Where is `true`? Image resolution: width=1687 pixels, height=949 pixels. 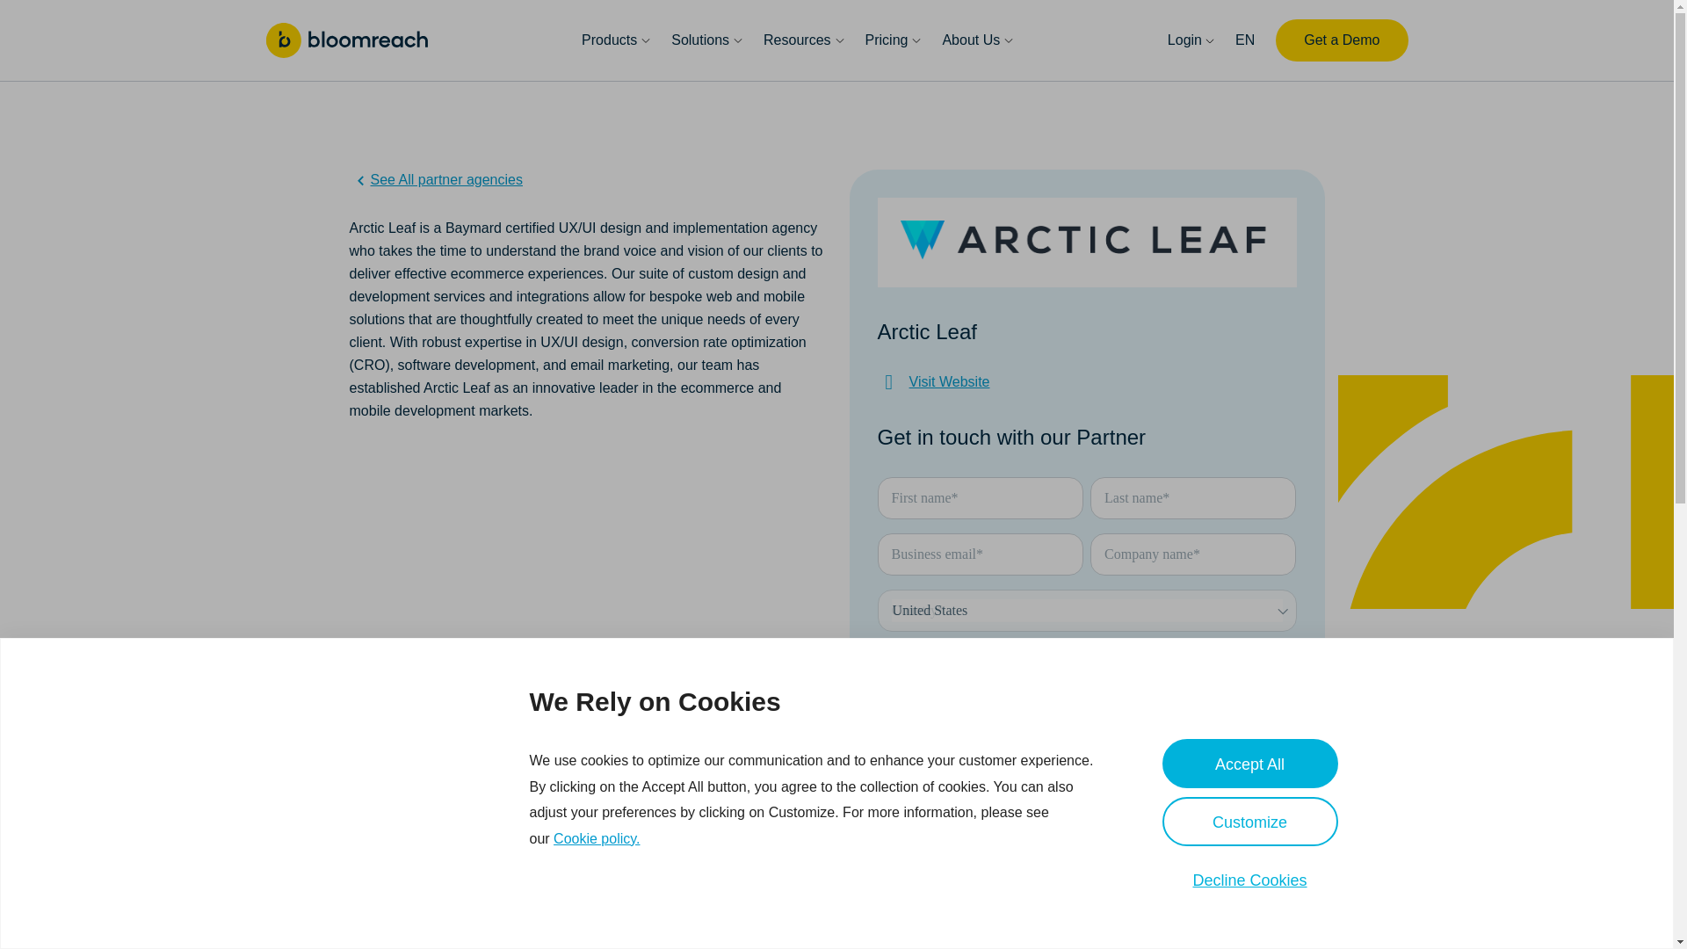
true is located at coordinates (886, 654).